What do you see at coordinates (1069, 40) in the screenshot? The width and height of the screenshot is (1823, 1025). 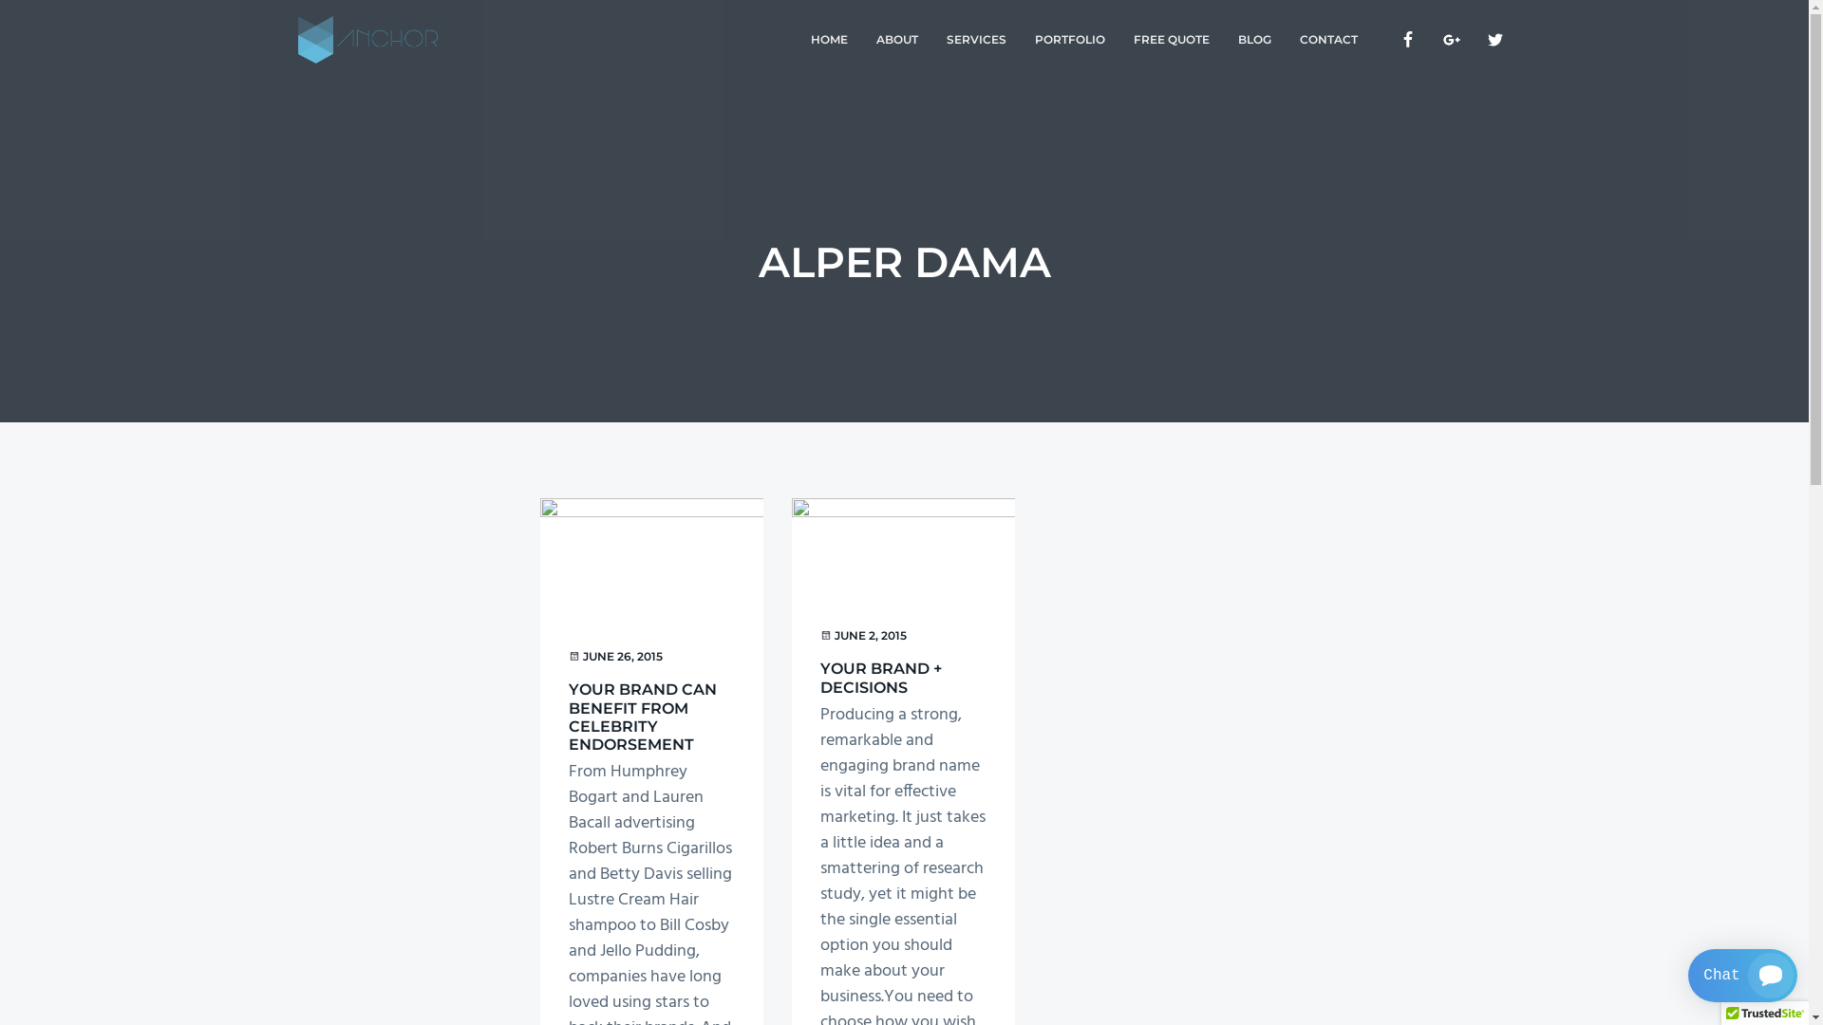 I see `PORTFOLIO` at bounding box center [1069, 40].